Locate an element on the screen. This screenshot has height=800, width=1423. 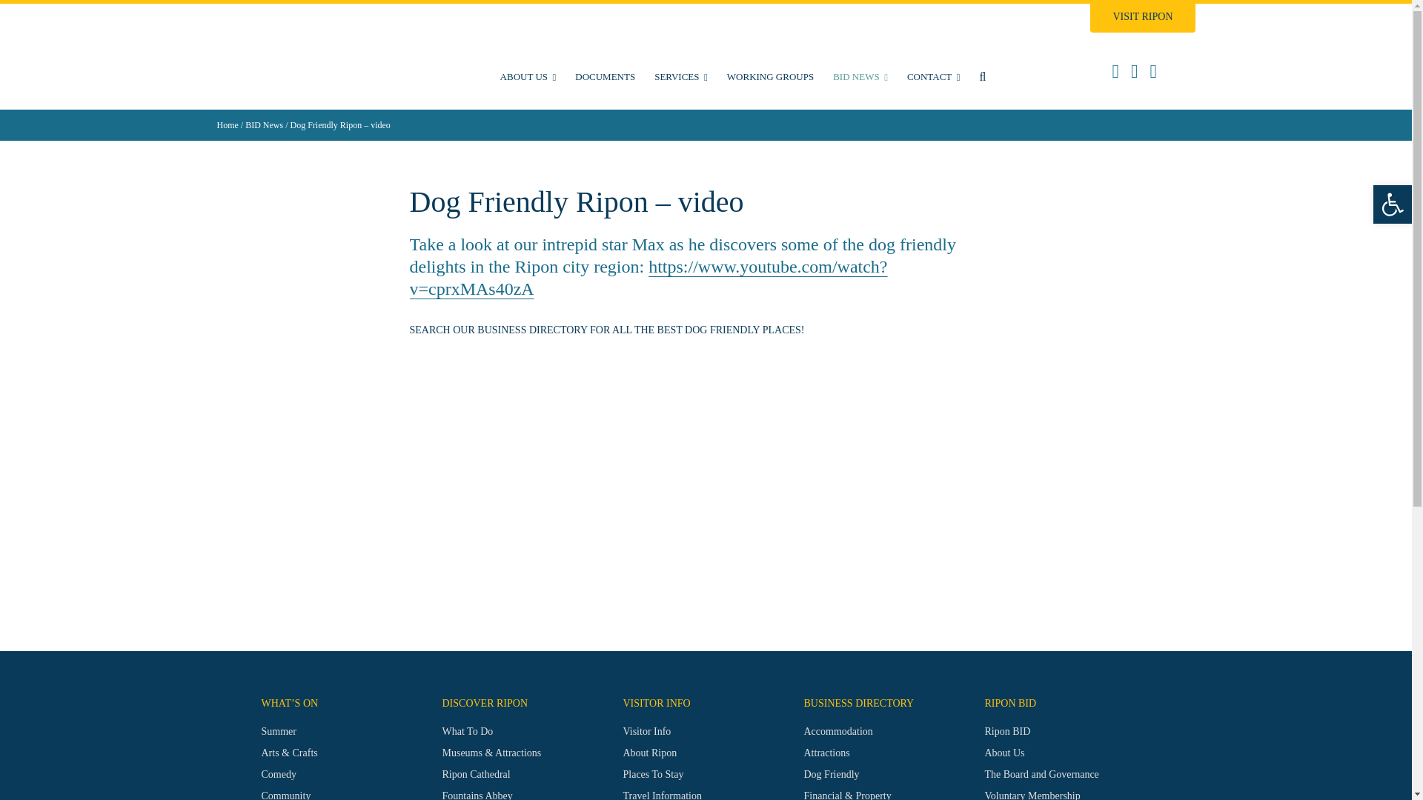
Facebook is located at coordinates (1115, 72).